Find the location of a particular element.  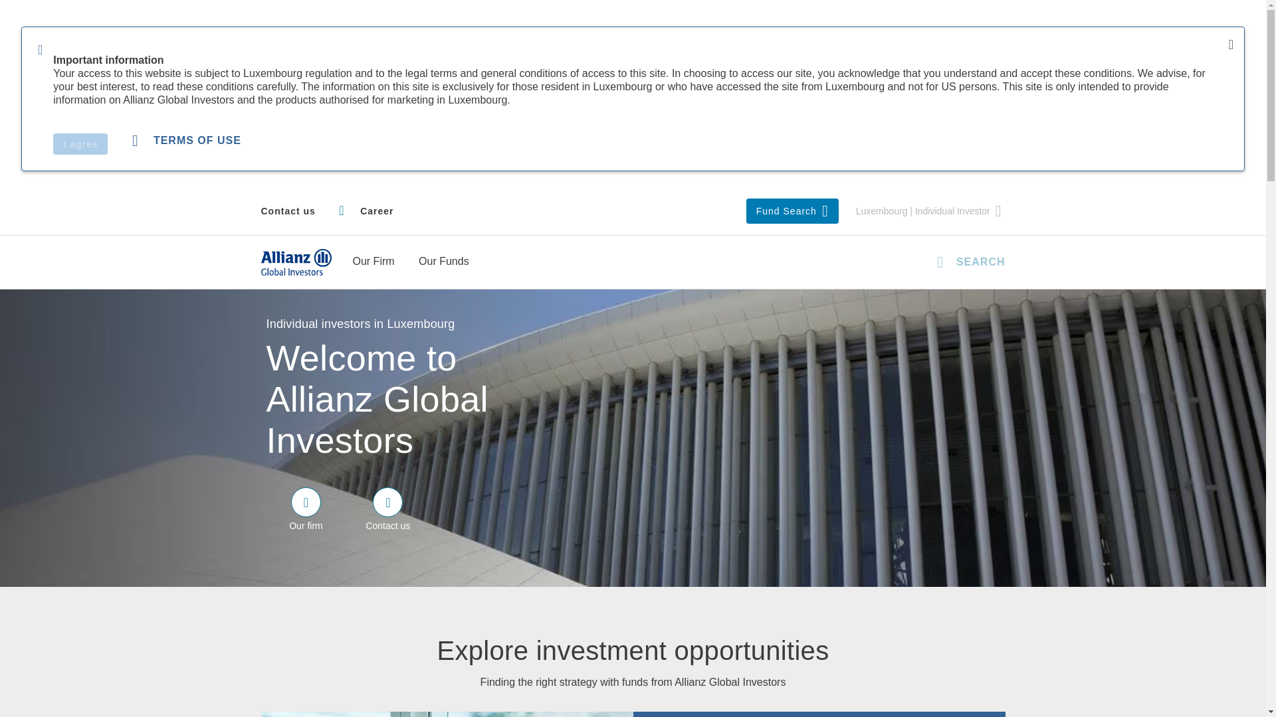

Contact us is located at coordinates (287, 211).